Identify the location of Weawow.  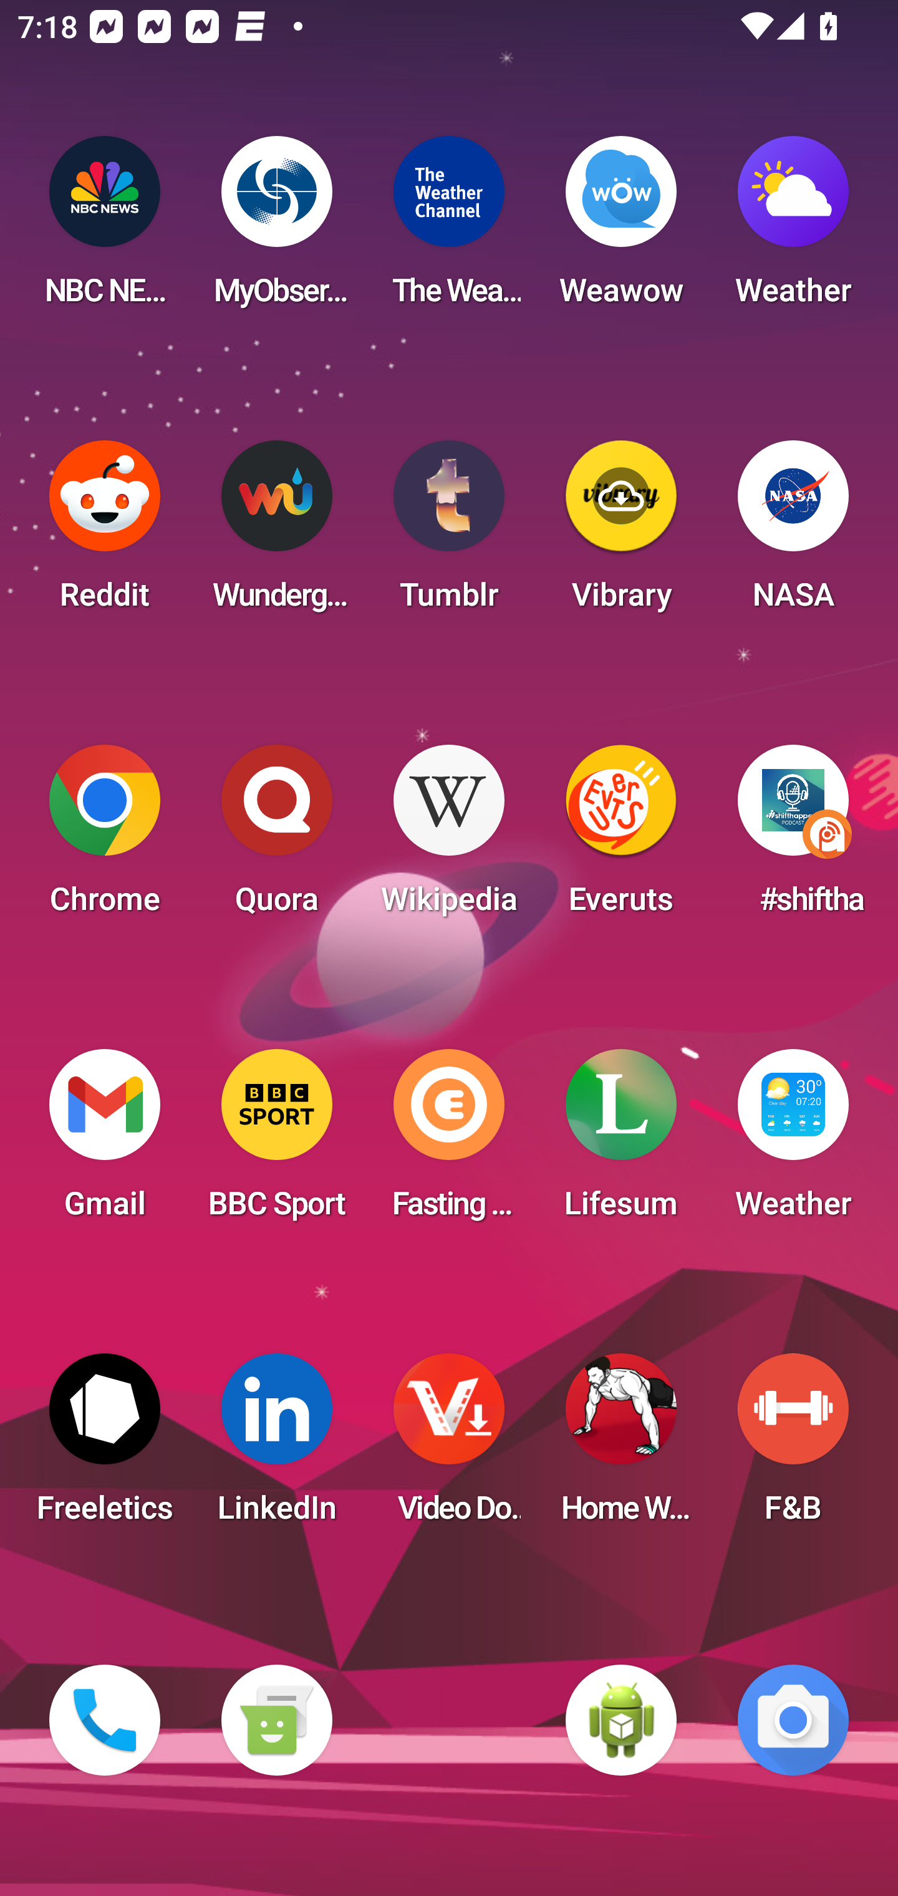
(621, 228).